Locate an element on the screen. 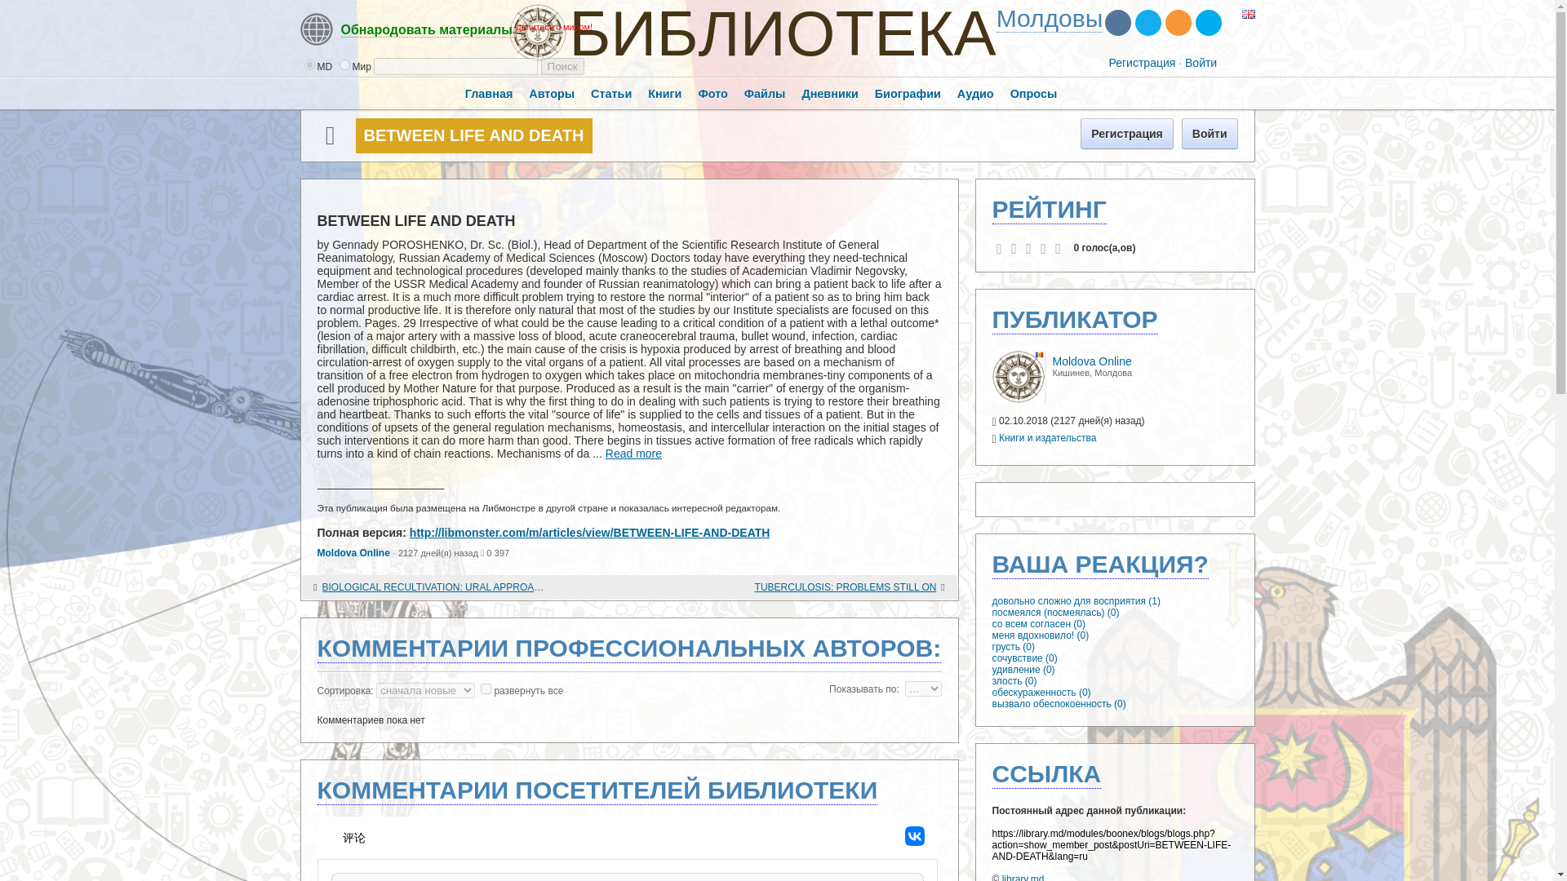 Image resolution: width=1567 pixels, height=881 pixels. Read more is located at coordinates (633, 453).